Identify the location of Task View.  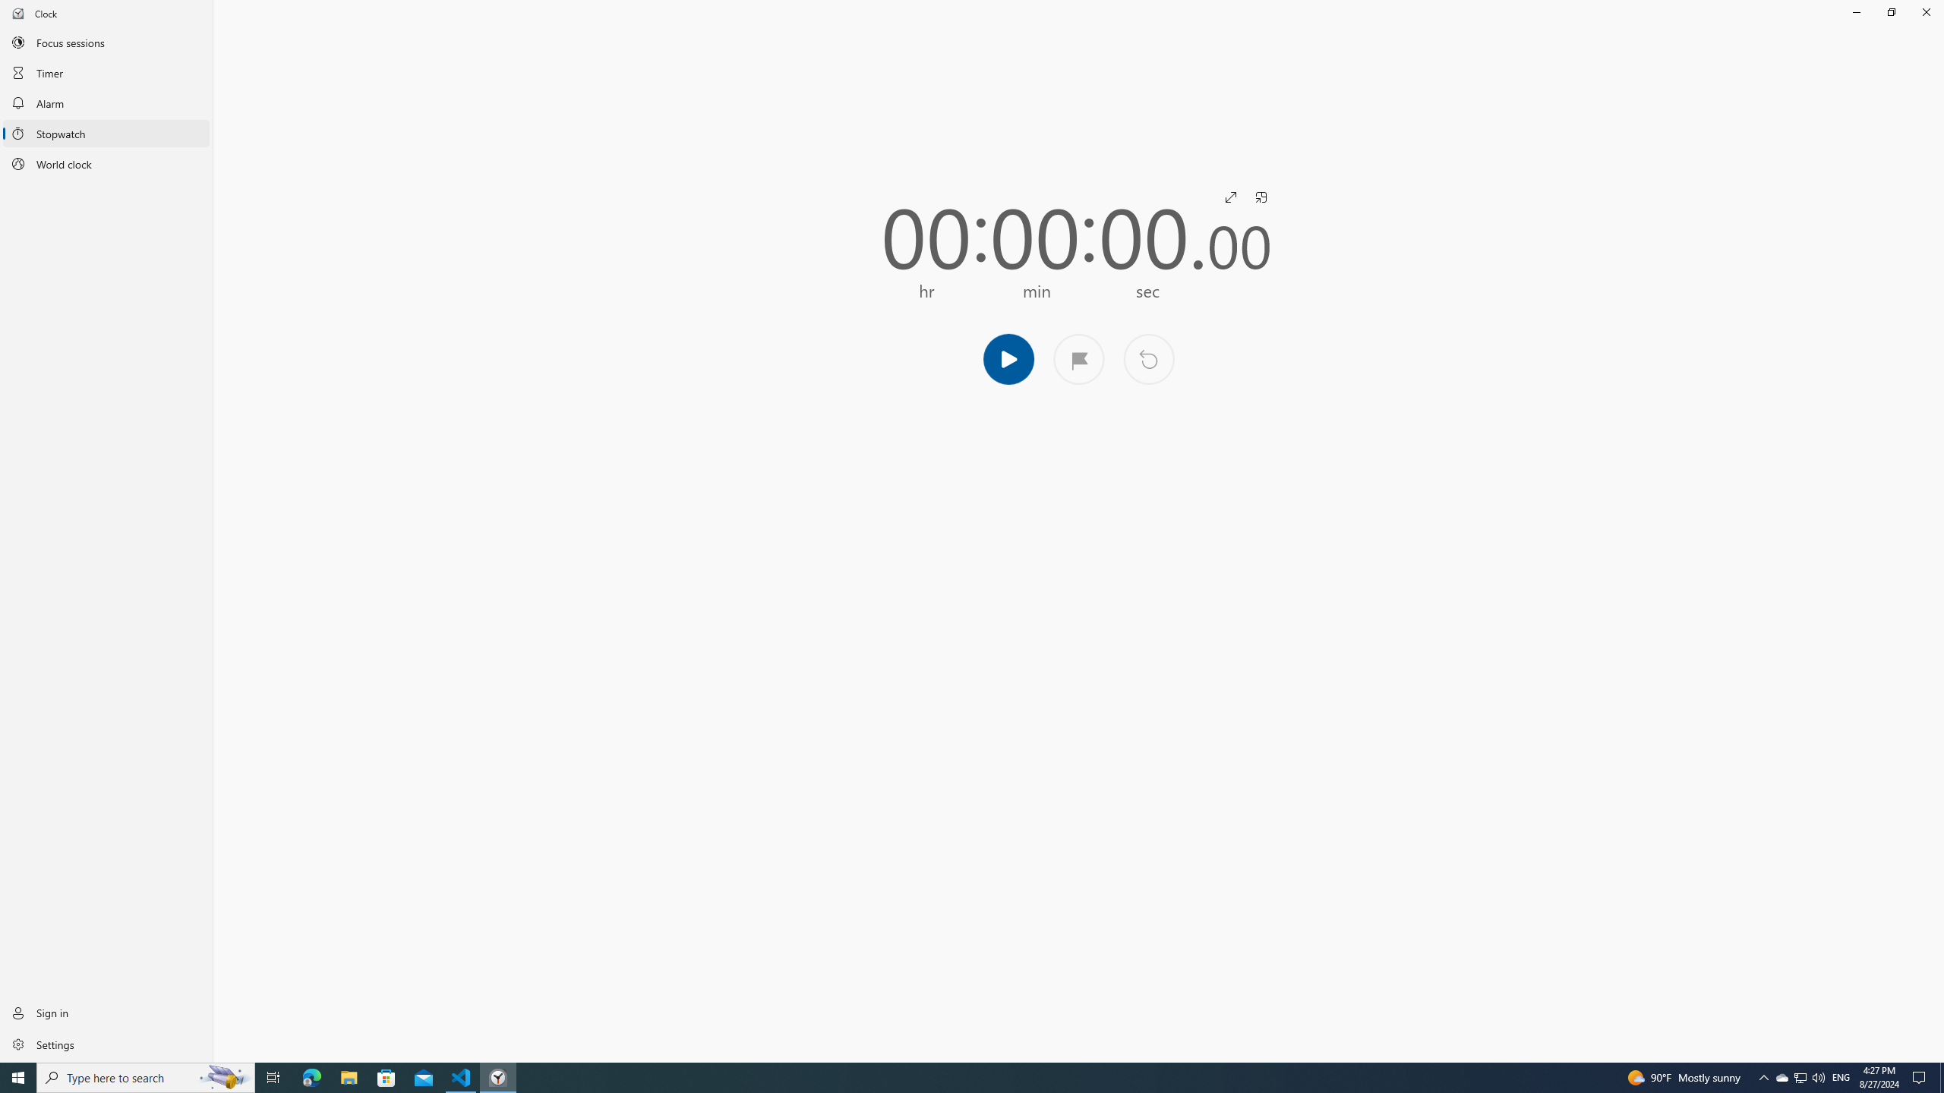
(1926, 12).